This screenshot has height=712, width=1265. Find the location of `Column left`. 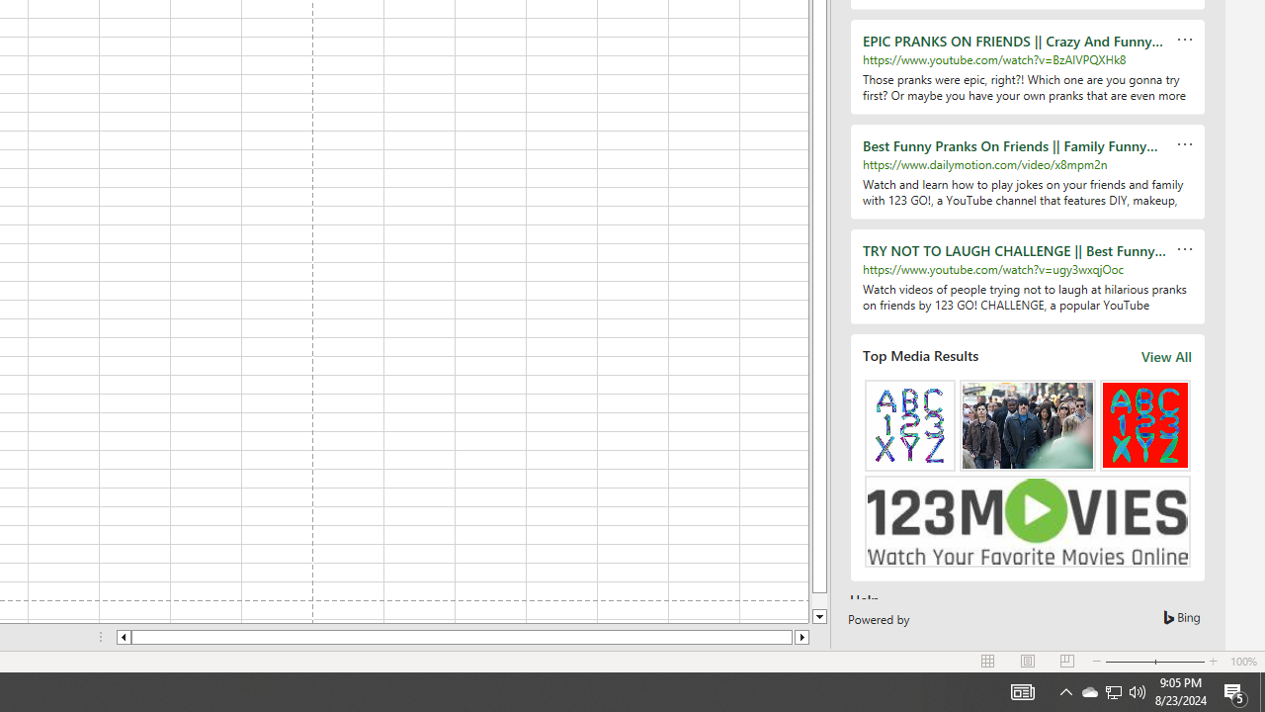

Column left is located at coordinates (123, 637).